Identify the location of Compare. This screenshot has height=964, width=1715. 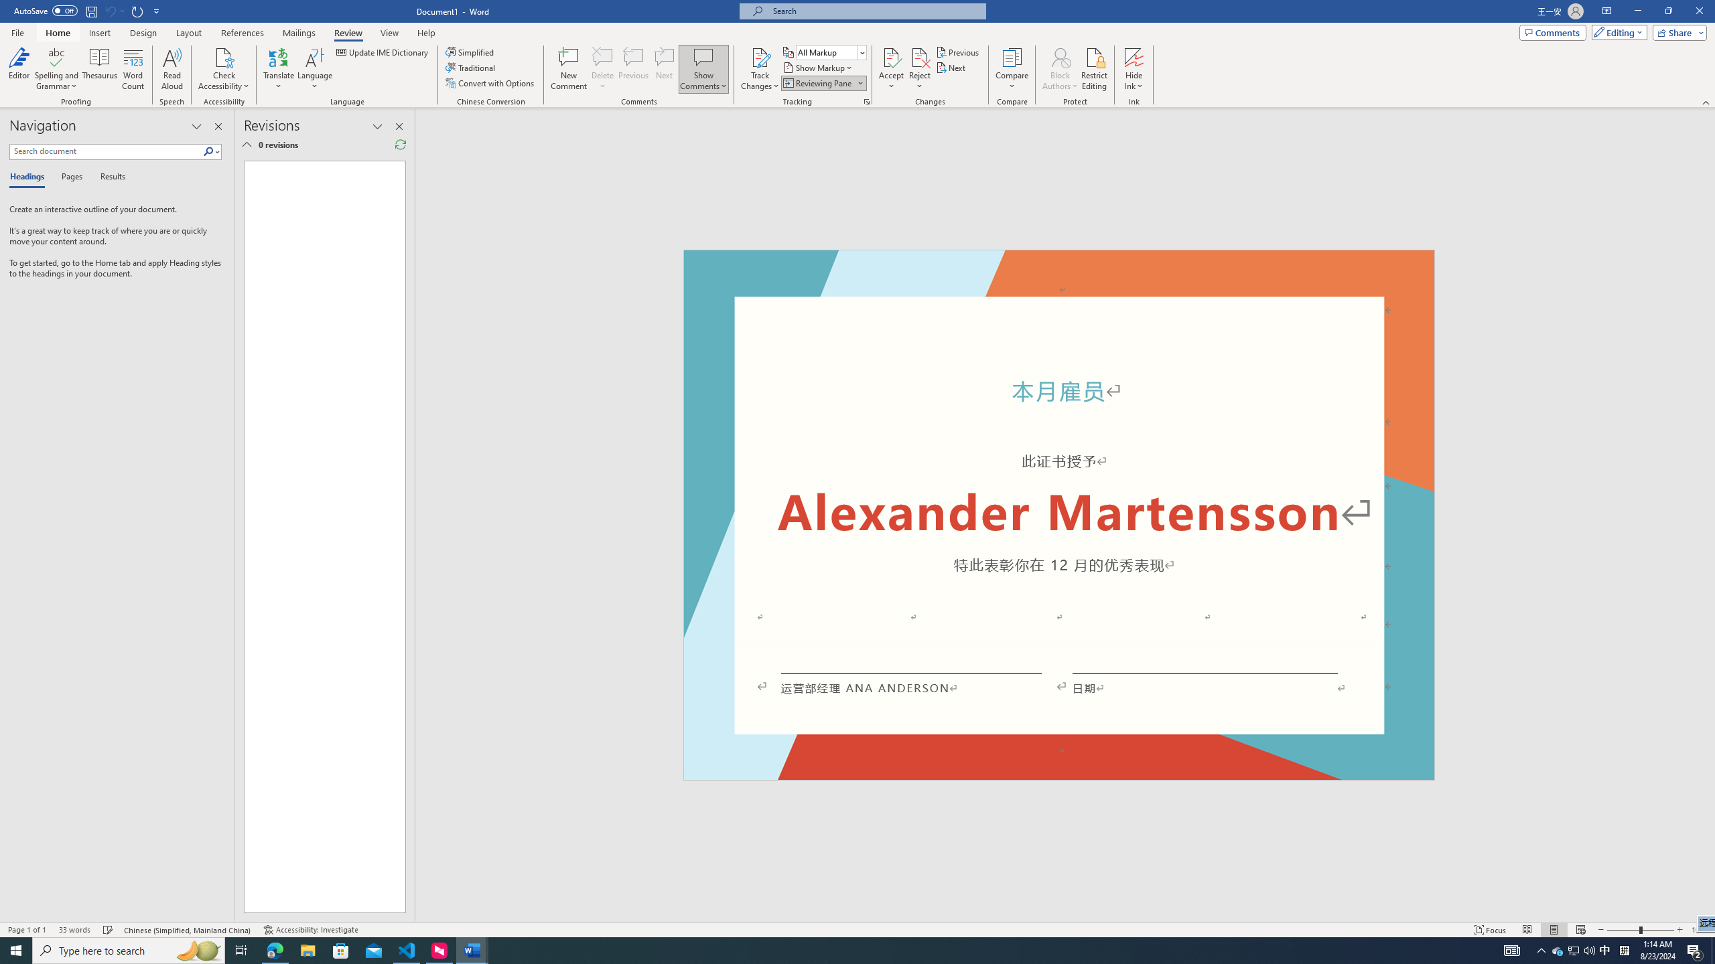
(1012, 69).